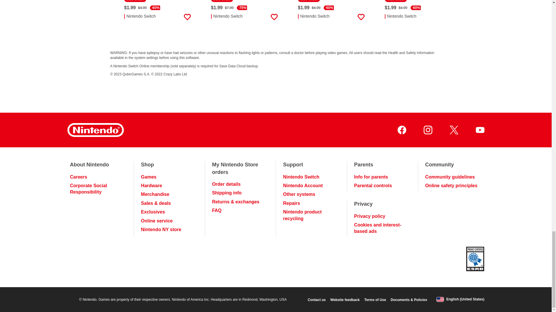  I want to click on Add to Wish List, so click(361, 17).